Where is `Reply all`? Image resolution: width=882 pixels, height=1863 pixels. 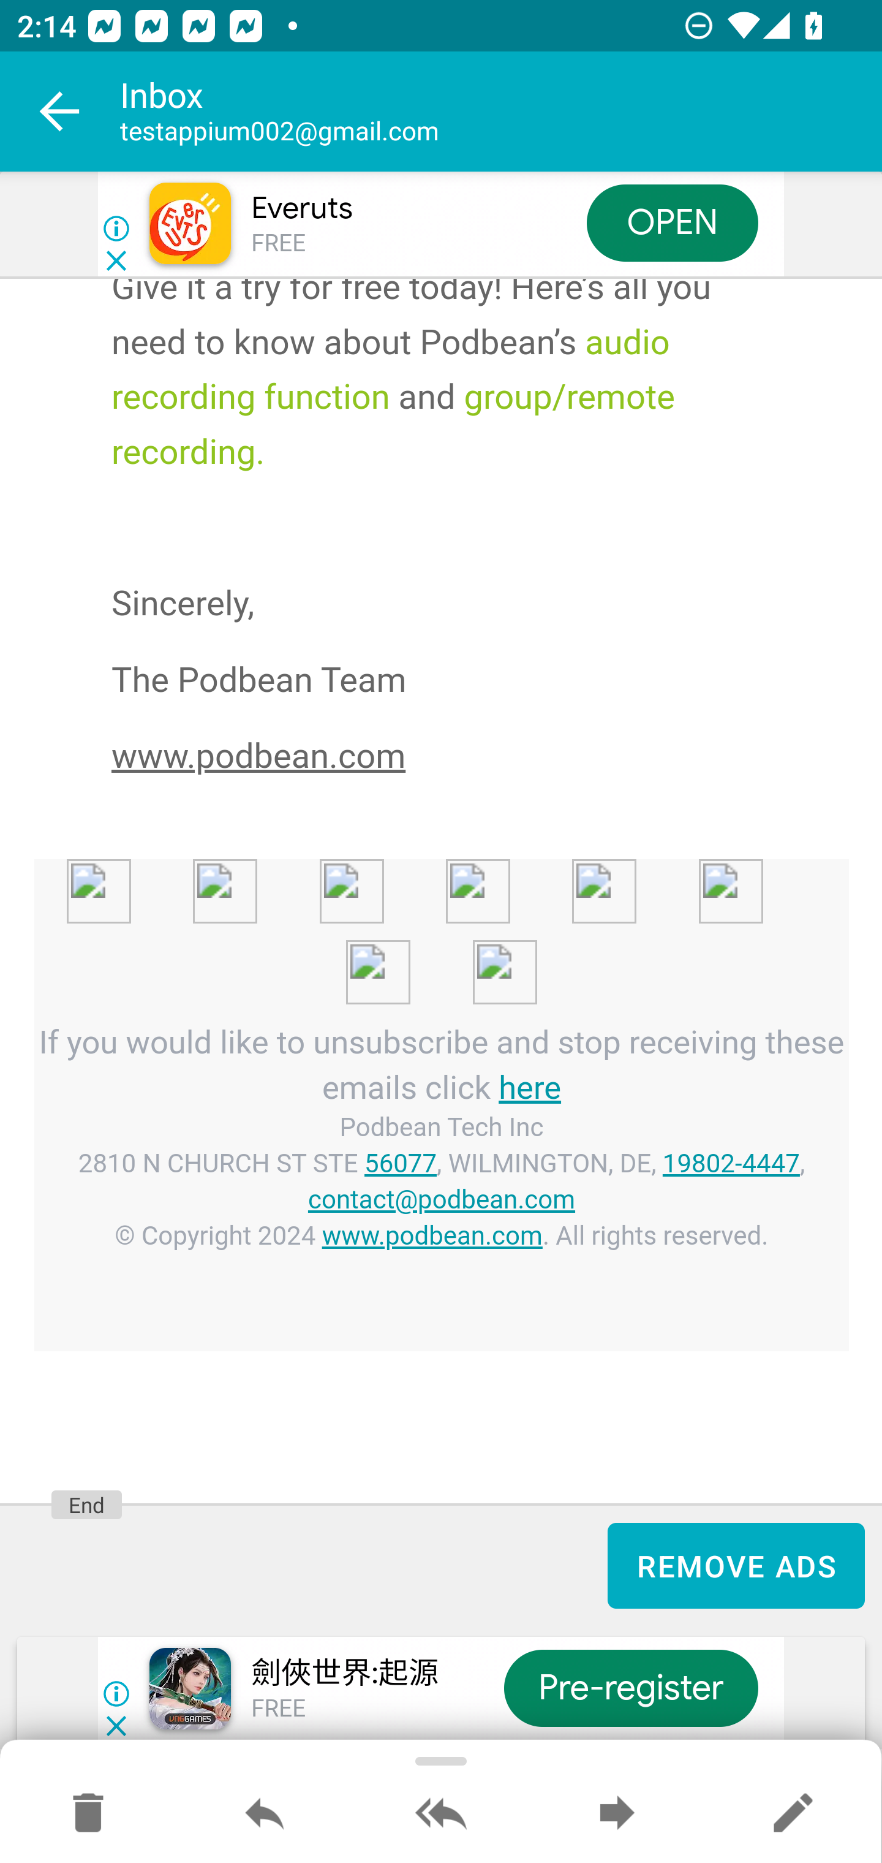
Reply all is located at coordinates (441, 1814).